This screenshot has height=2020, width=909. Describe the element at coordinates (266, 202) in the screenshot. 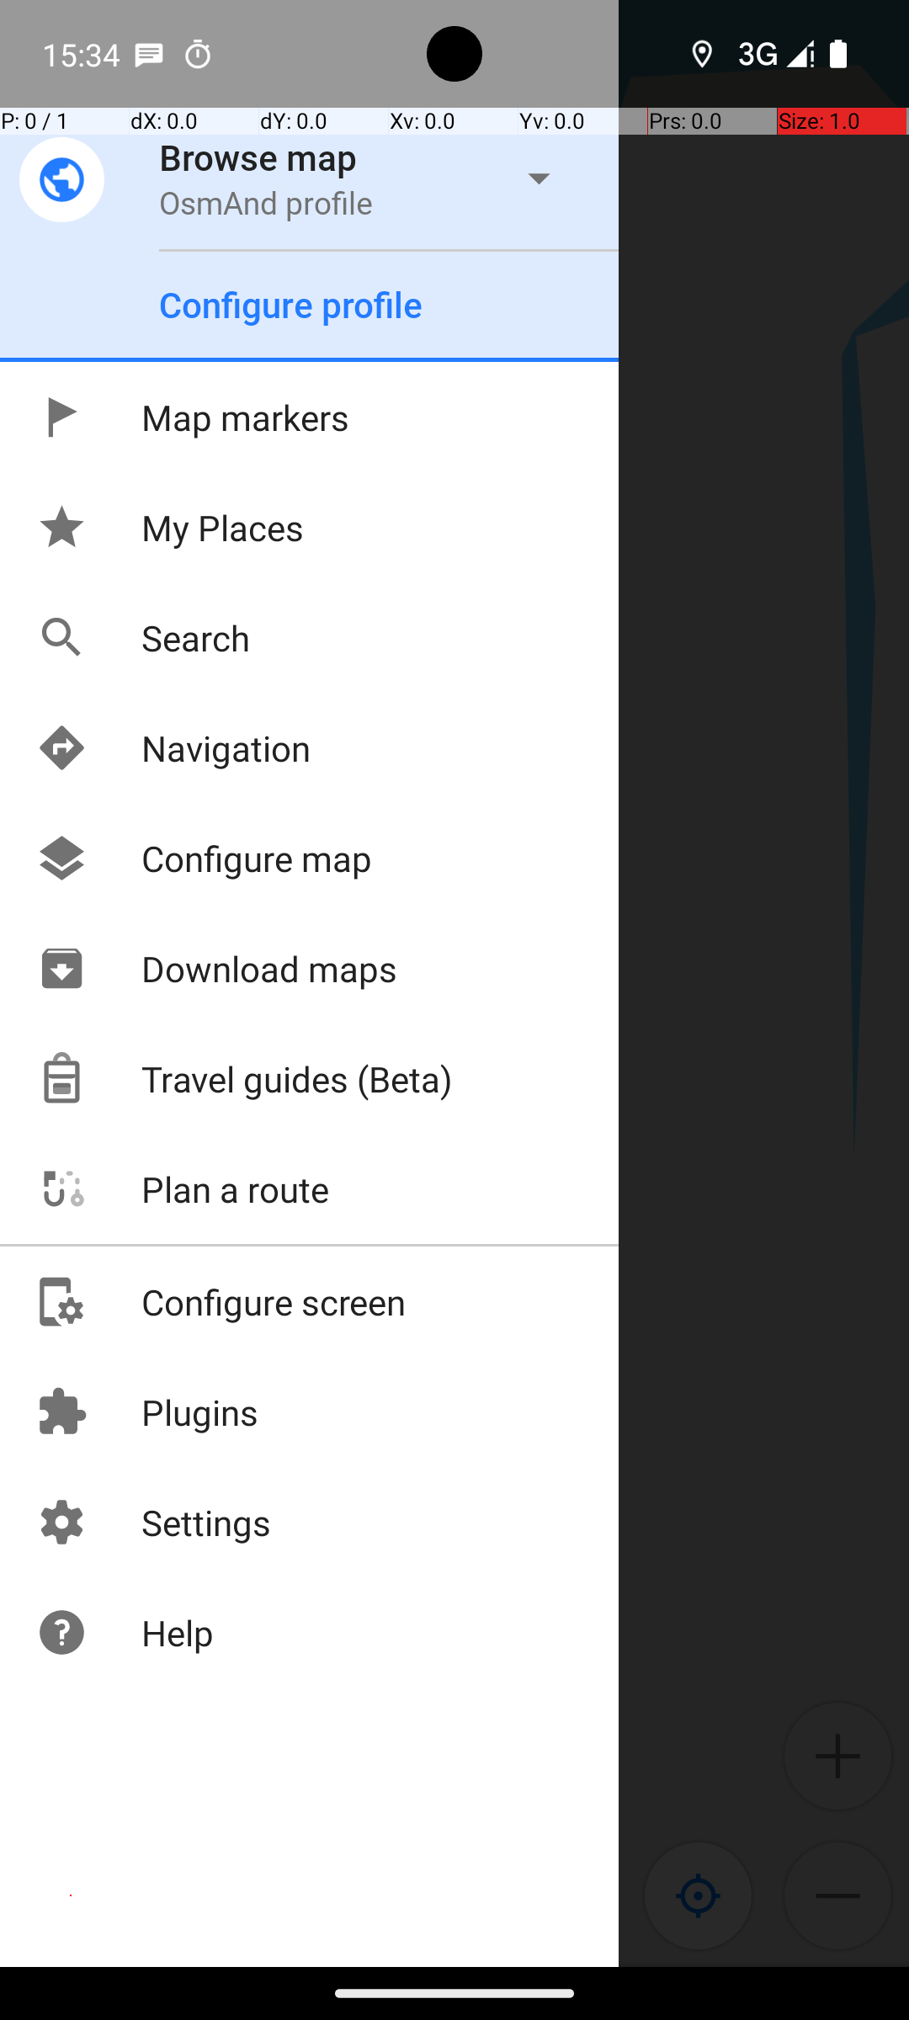

I see `OsmAnd profile` at that location.